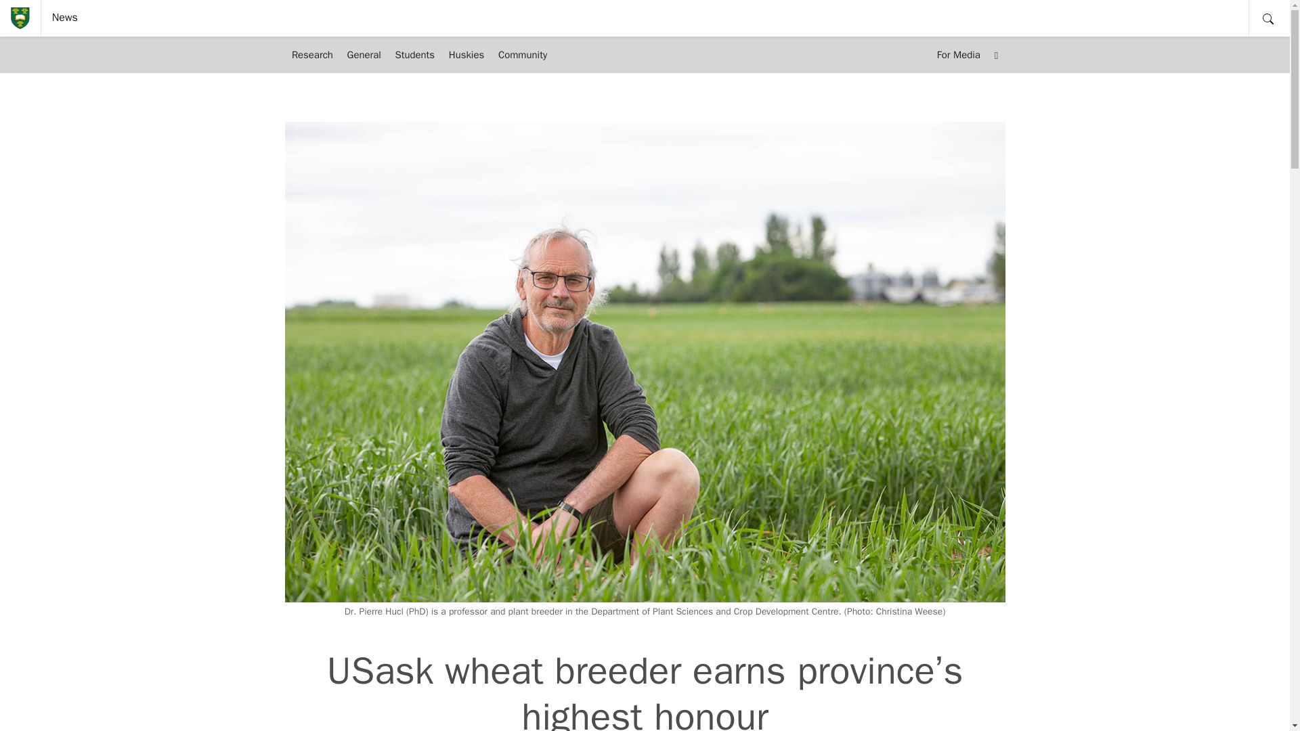 The image size is (1300, 731). I want to click on News, so click(65, 18).